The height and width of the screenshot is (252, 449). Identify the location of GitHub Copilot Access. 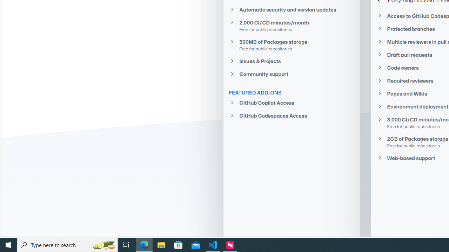
(291, 103).